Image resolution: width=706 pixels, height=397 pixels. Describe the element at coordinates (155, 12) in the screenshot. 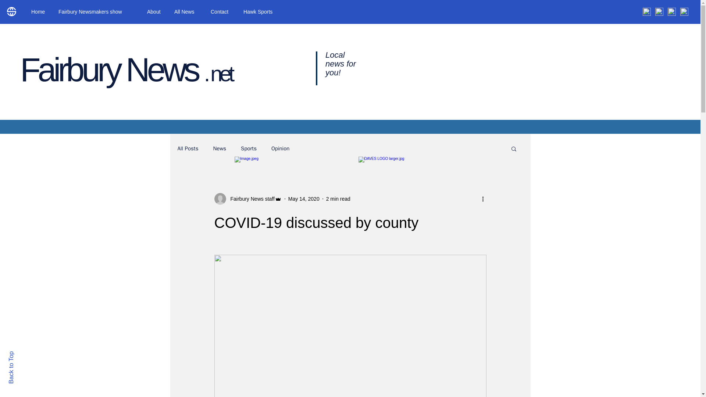

I see `About` at that location.